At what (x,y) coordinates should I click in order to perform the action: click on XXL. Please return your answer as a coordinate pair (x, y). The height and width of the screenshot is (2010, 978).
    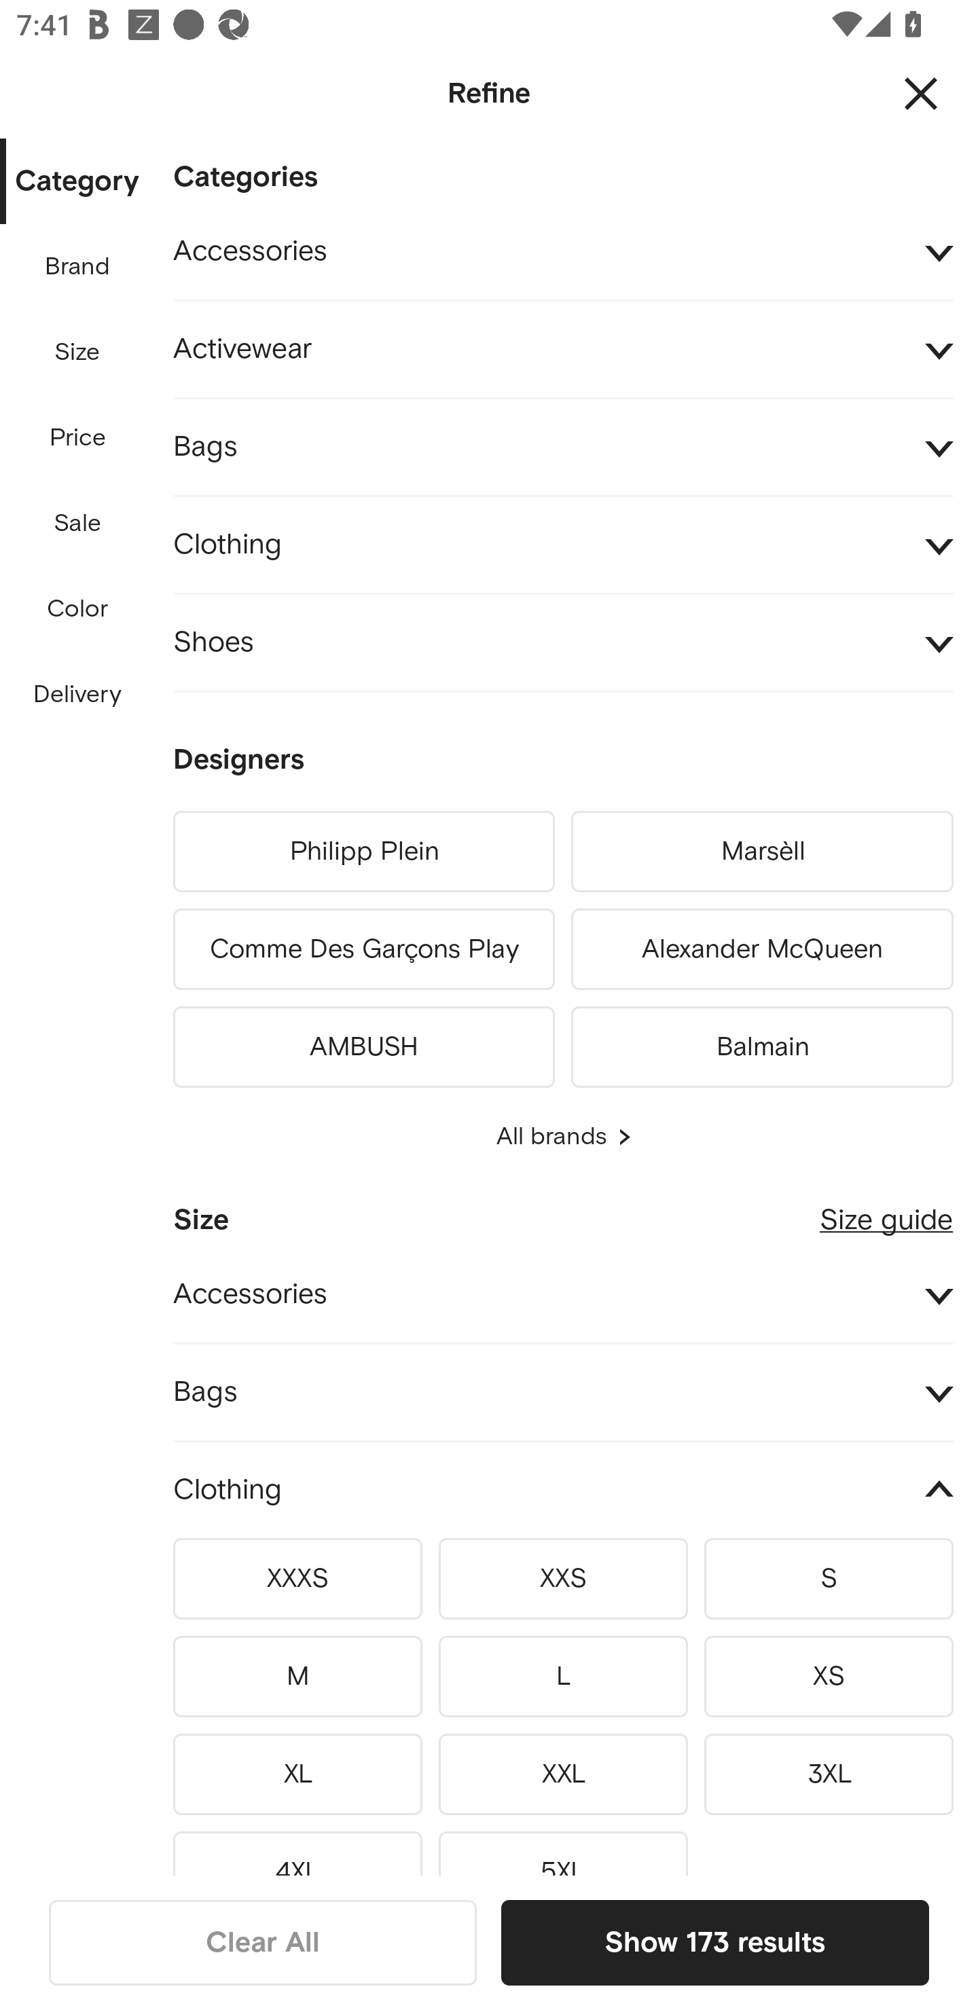
    Looking at the image, I should click on (563, 1774).